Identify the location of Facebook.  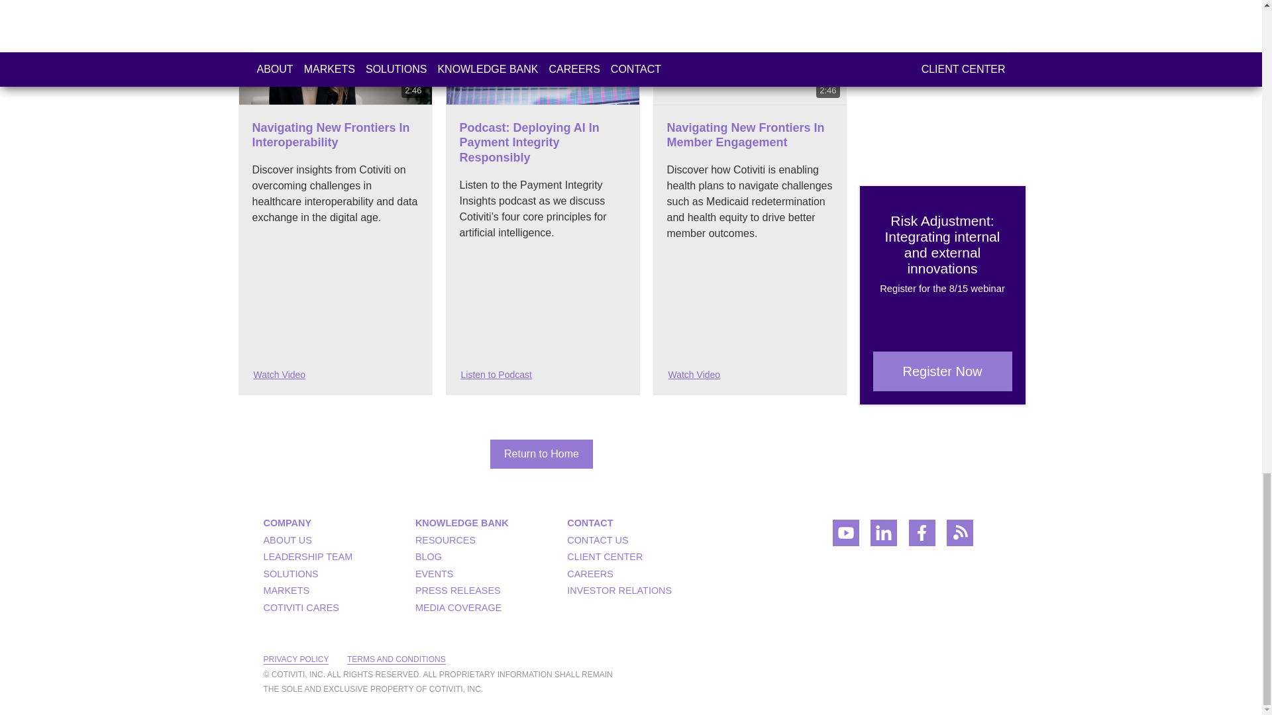
(922, 537).